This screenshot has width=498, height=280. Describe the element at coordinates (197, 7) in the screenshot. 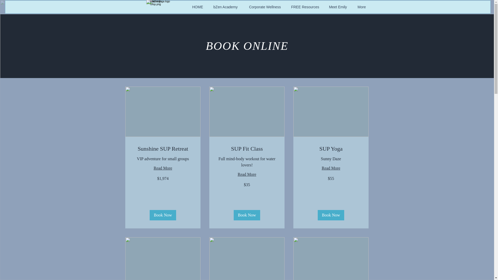

I see `HOME` at that location.